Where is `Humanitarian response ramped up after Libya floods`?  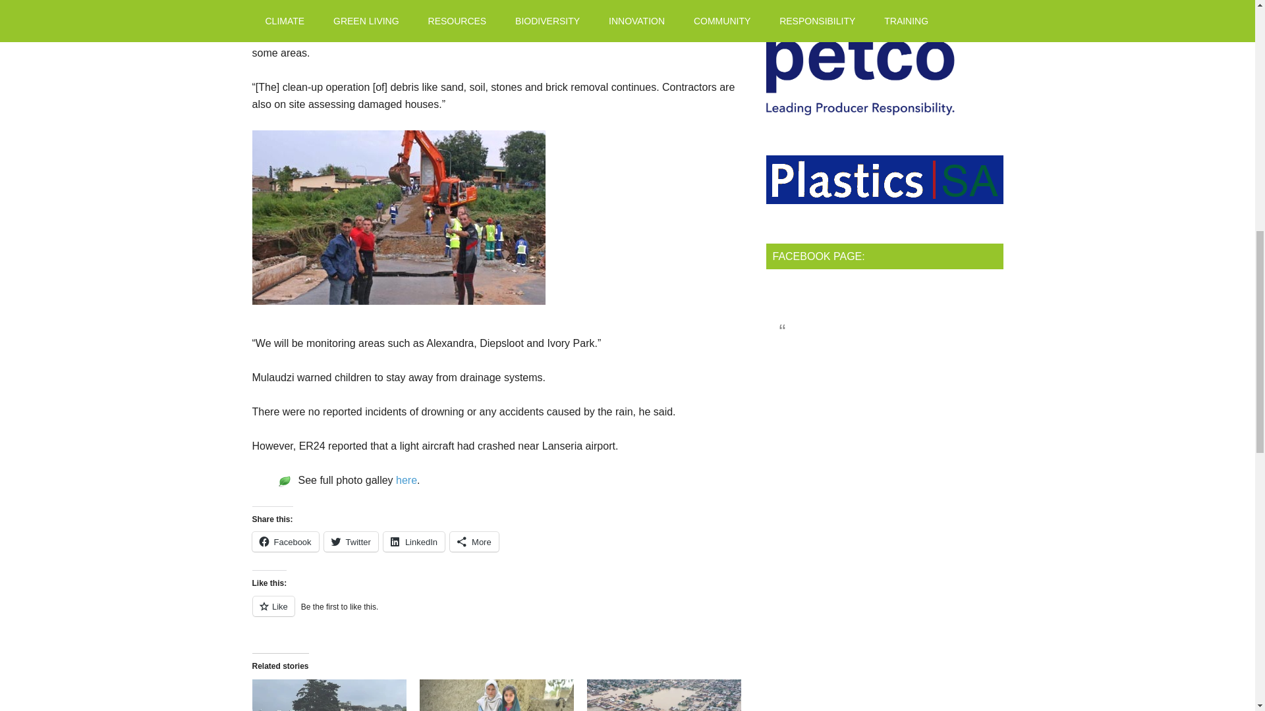
Humanitarian response ramped up after Libya floods is located at coordinates (329, 695).